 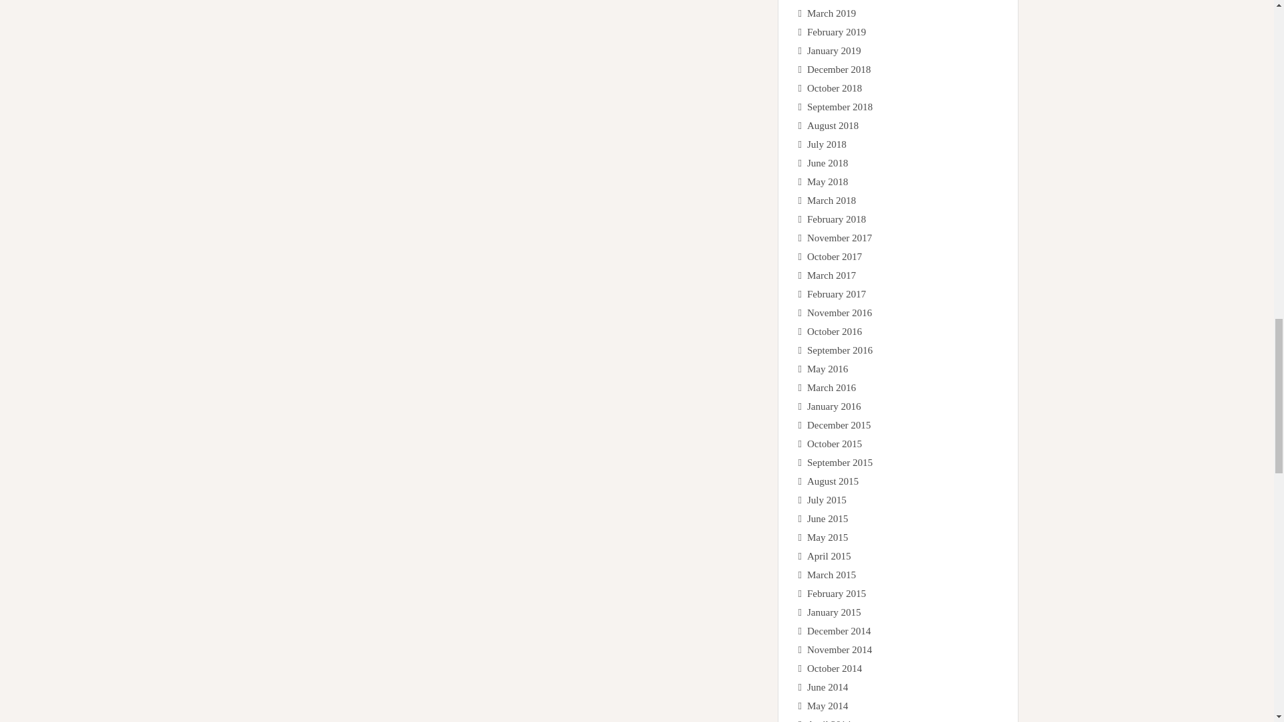 What do you see at coordinates (827, 144) in the screenshot?
I see `July 2018` at bounding box center [827, 144].